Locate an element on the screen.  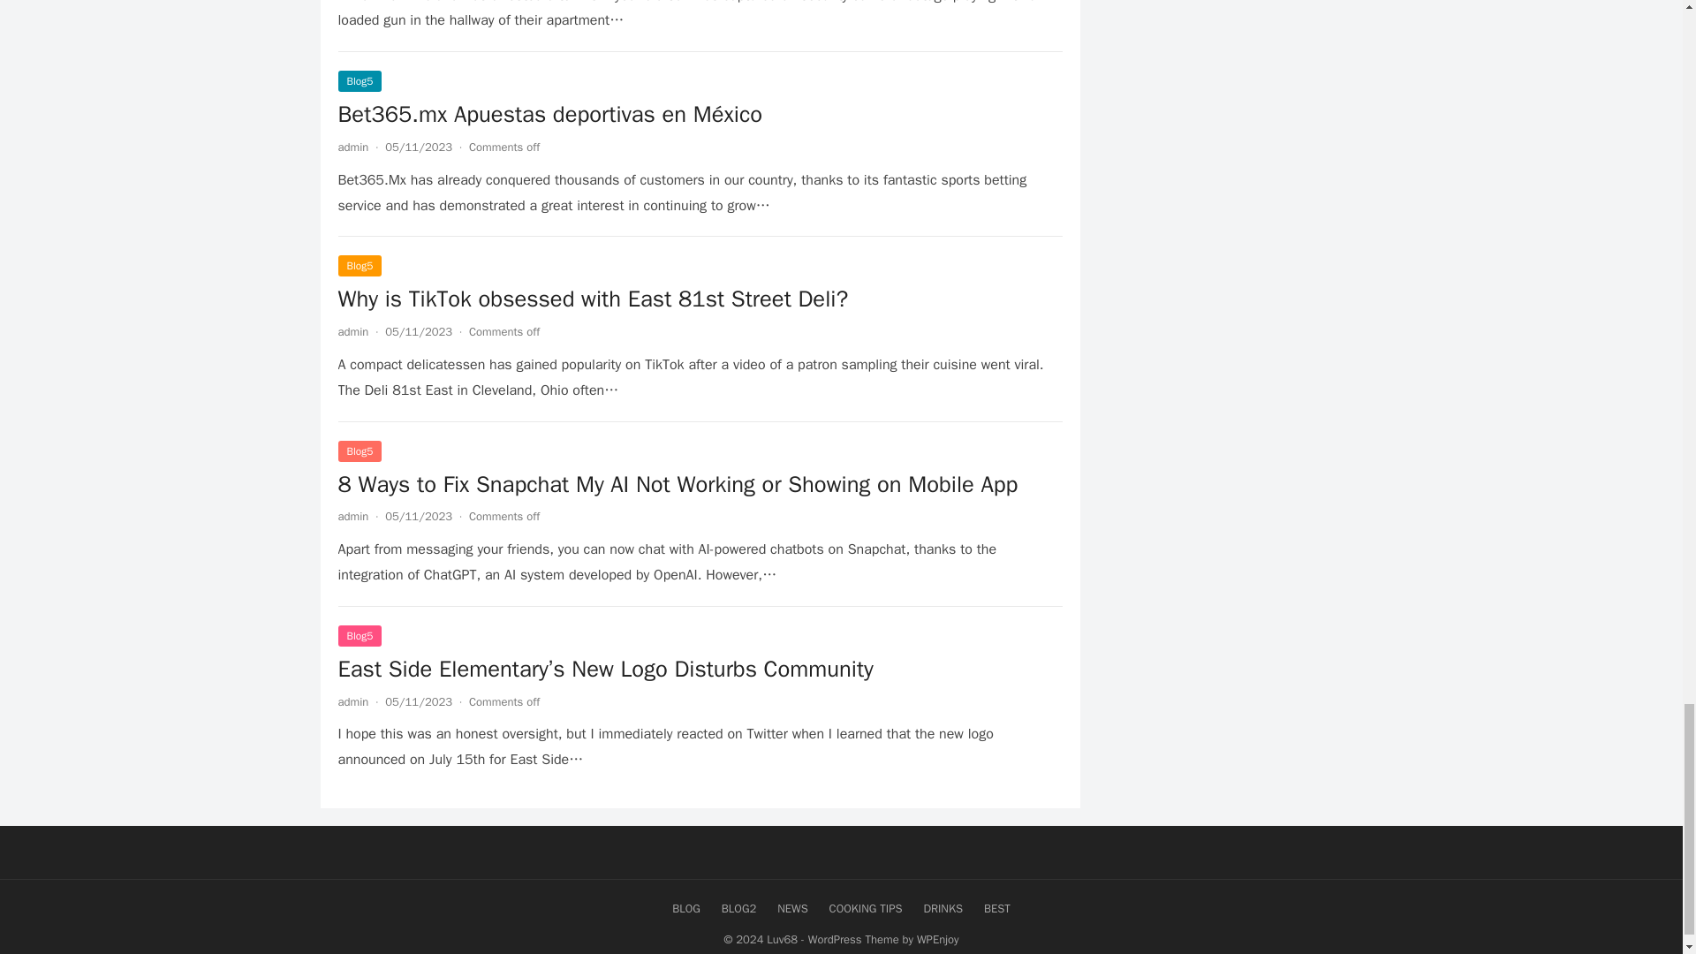
Why is TikTok obsessed with East 81st Street Deli? is located at coordinates (593, 299).